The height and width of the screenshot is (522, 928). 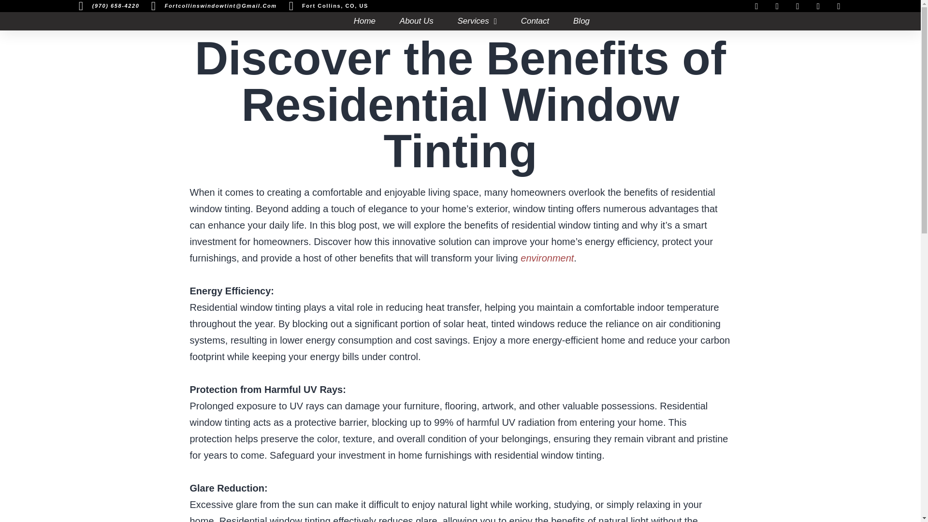 I want to click on Contact, so click(x=535, y=21).